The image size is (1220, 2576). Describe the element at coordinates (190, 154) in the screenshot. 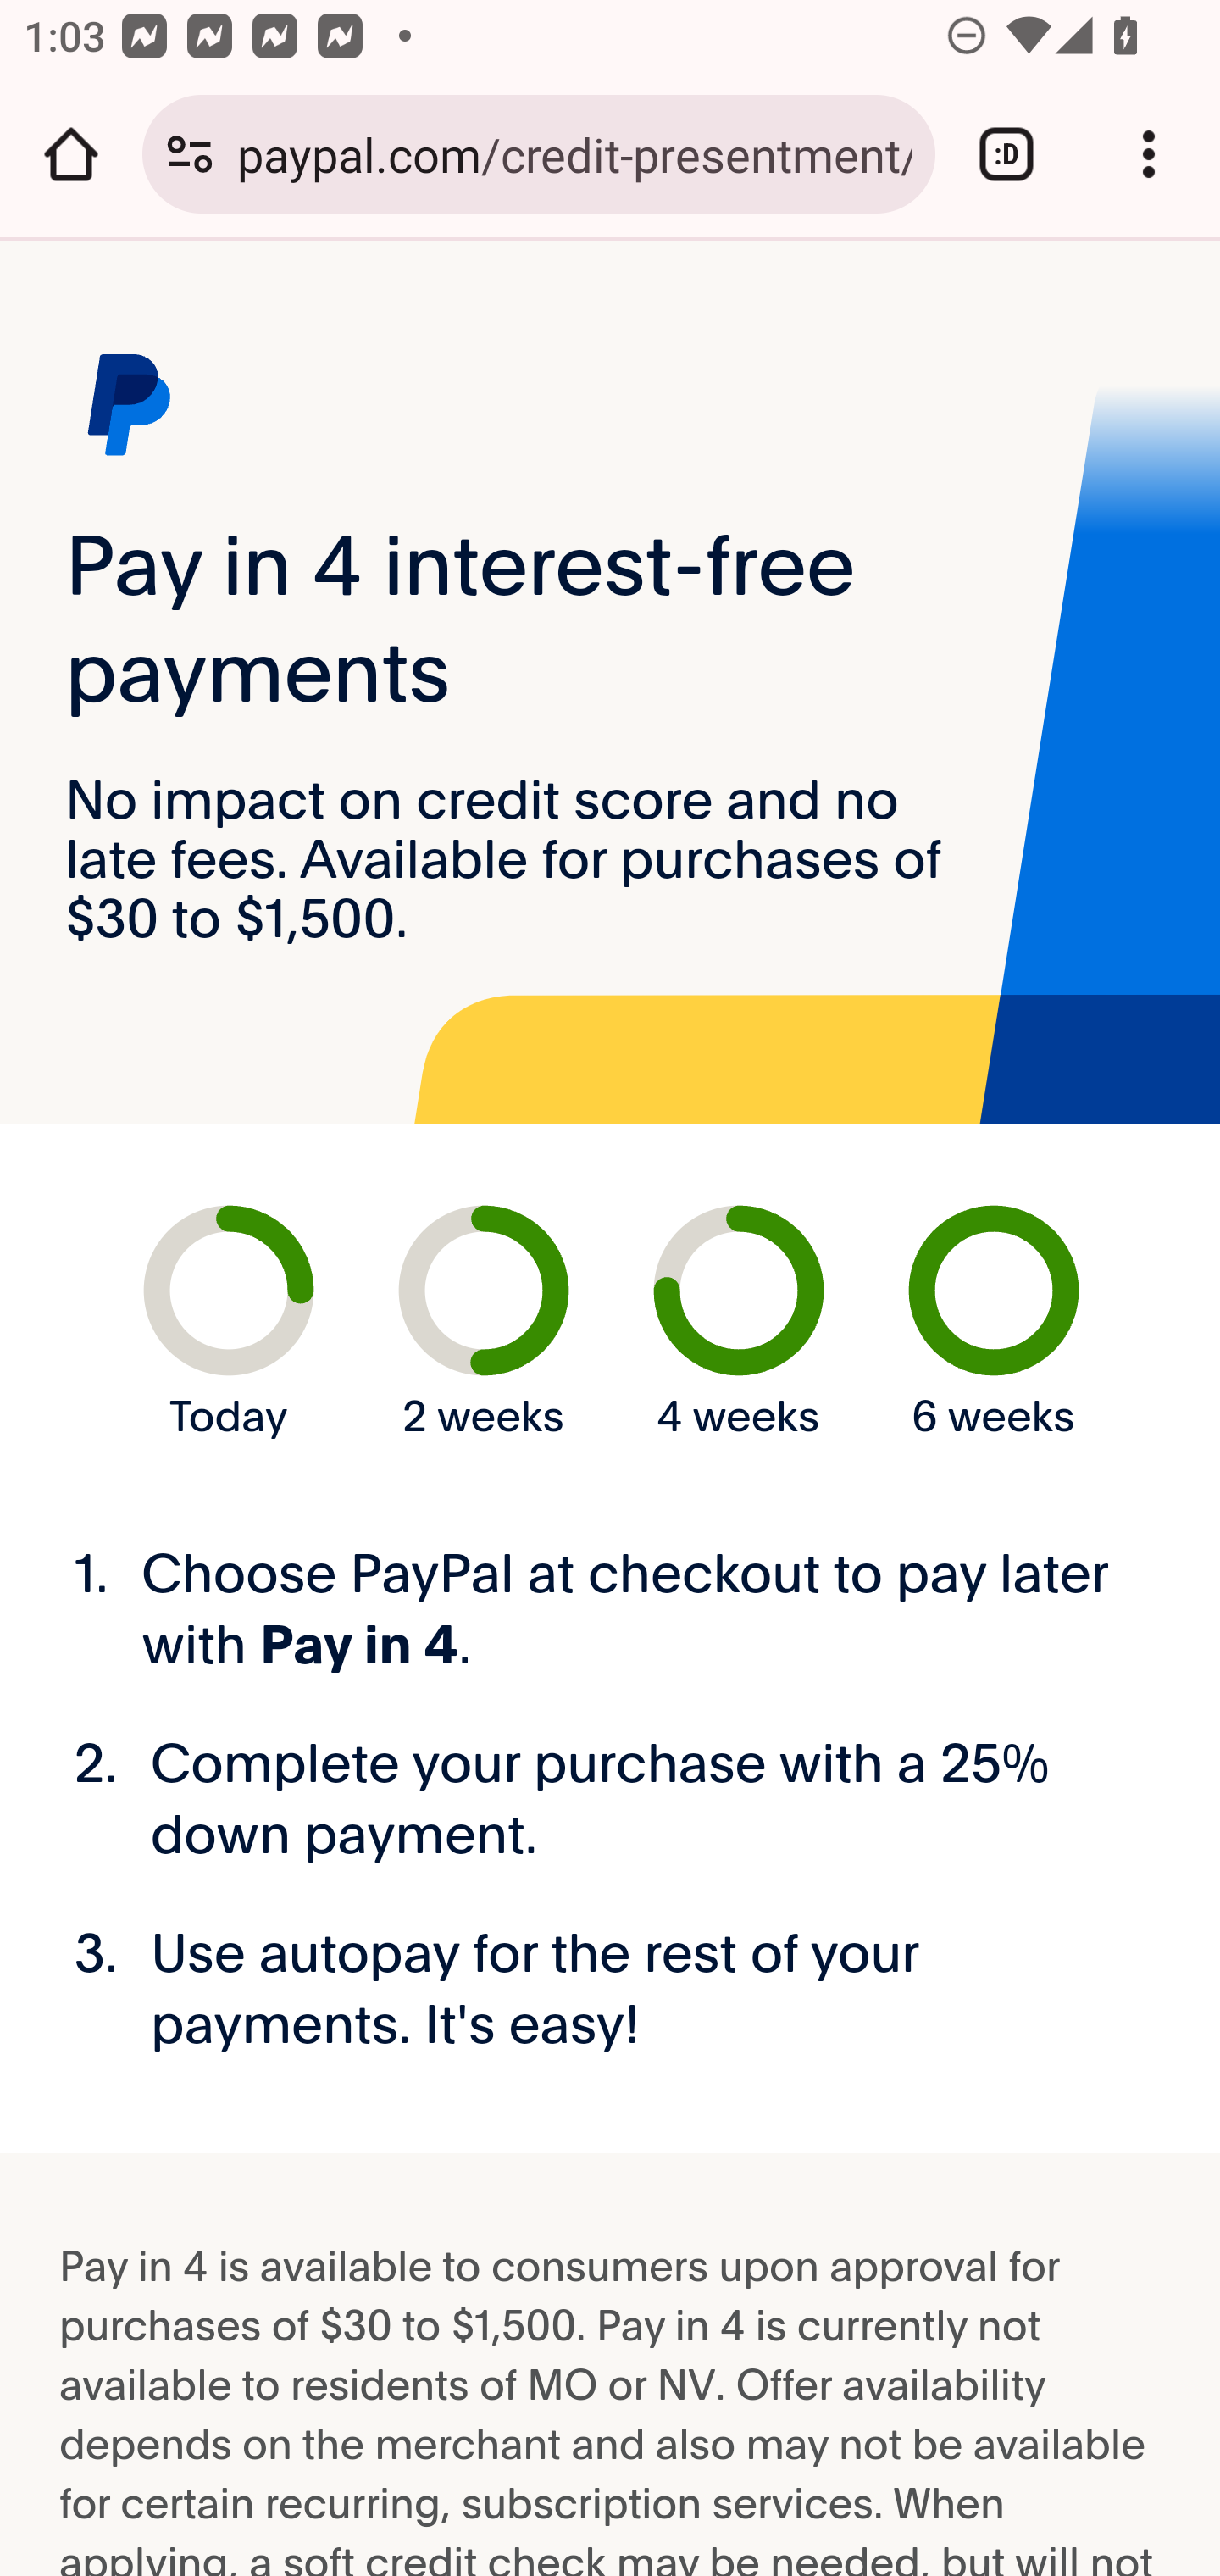

I see `Connection is secure` at that location.